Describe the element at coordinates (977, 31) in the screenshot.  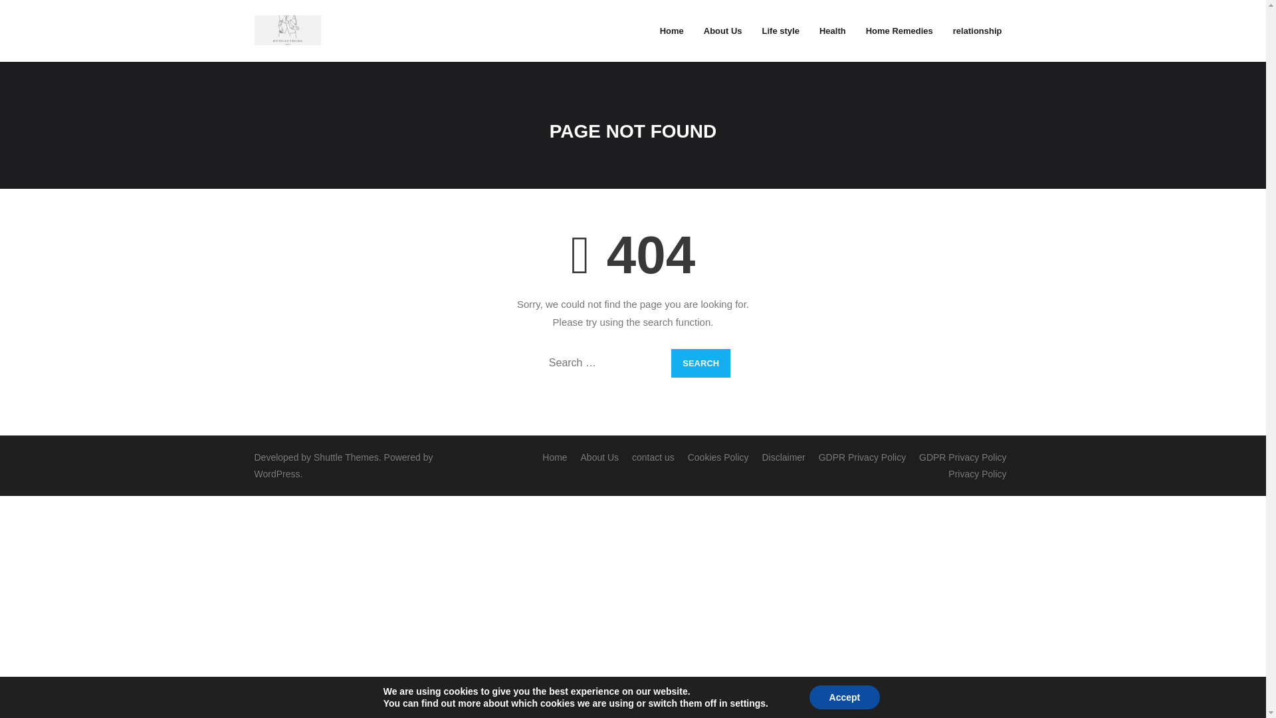
I see `relationship` at that location.